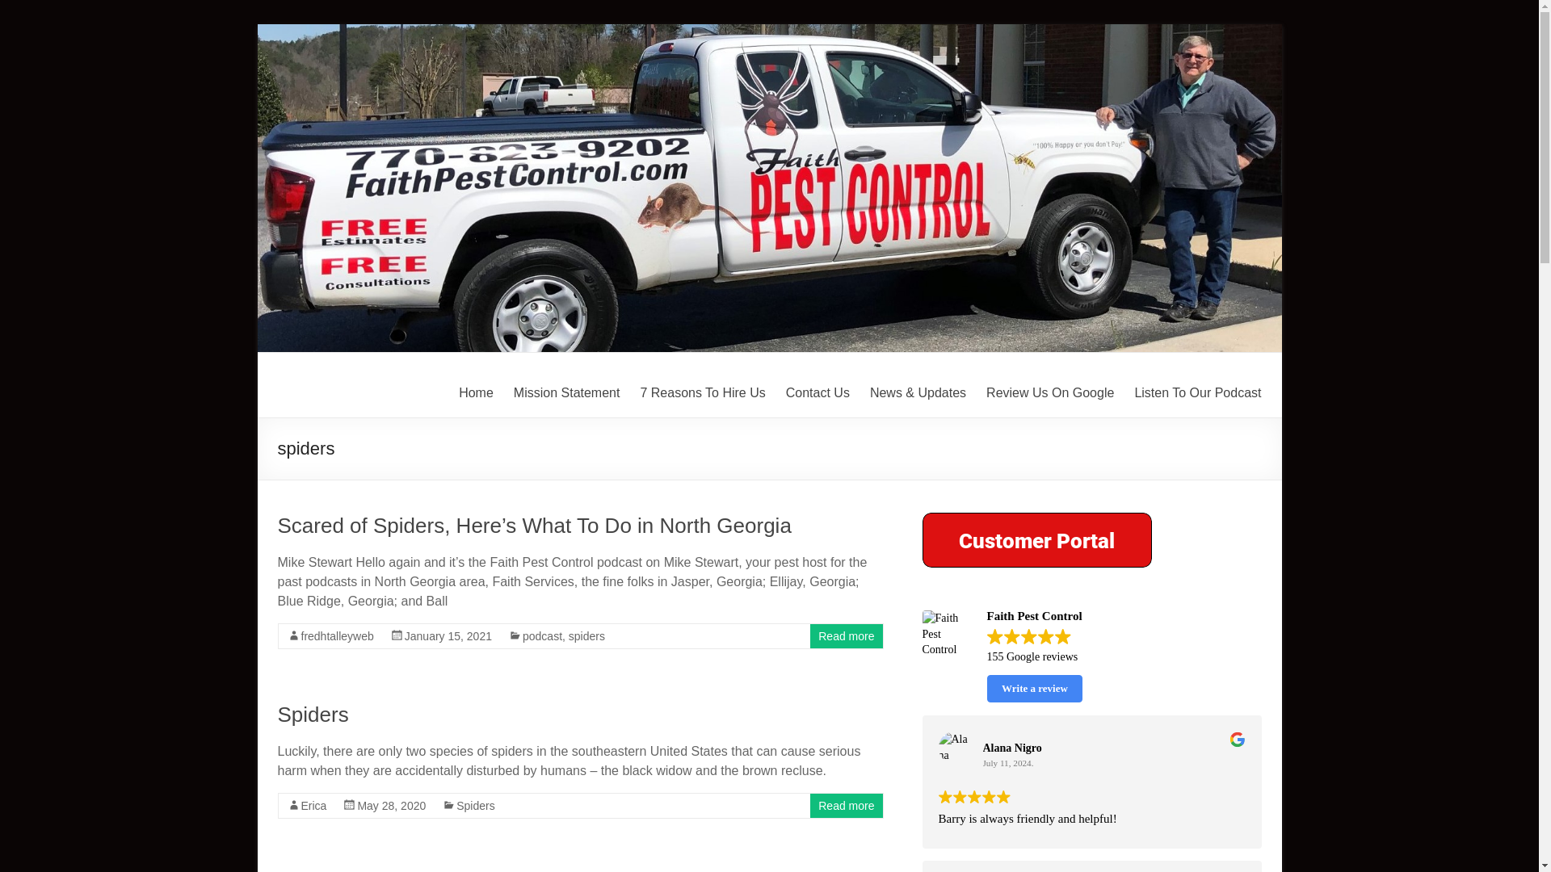 The image size is (1551, 872). Describe the element at coordinates (586, 635) in the screenshot. I see `spiders` at that location.